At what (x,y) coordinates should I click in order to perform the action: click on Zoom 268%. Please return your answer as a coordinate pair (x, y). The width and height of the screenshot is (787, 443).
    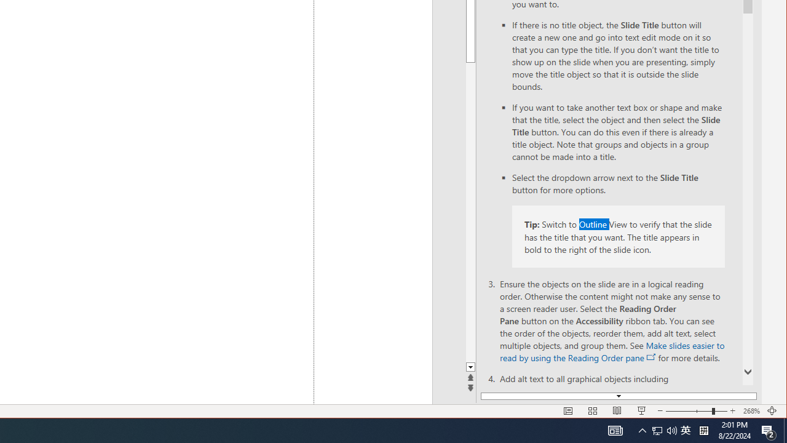
    Looking at the image, I should click on (751, 411).